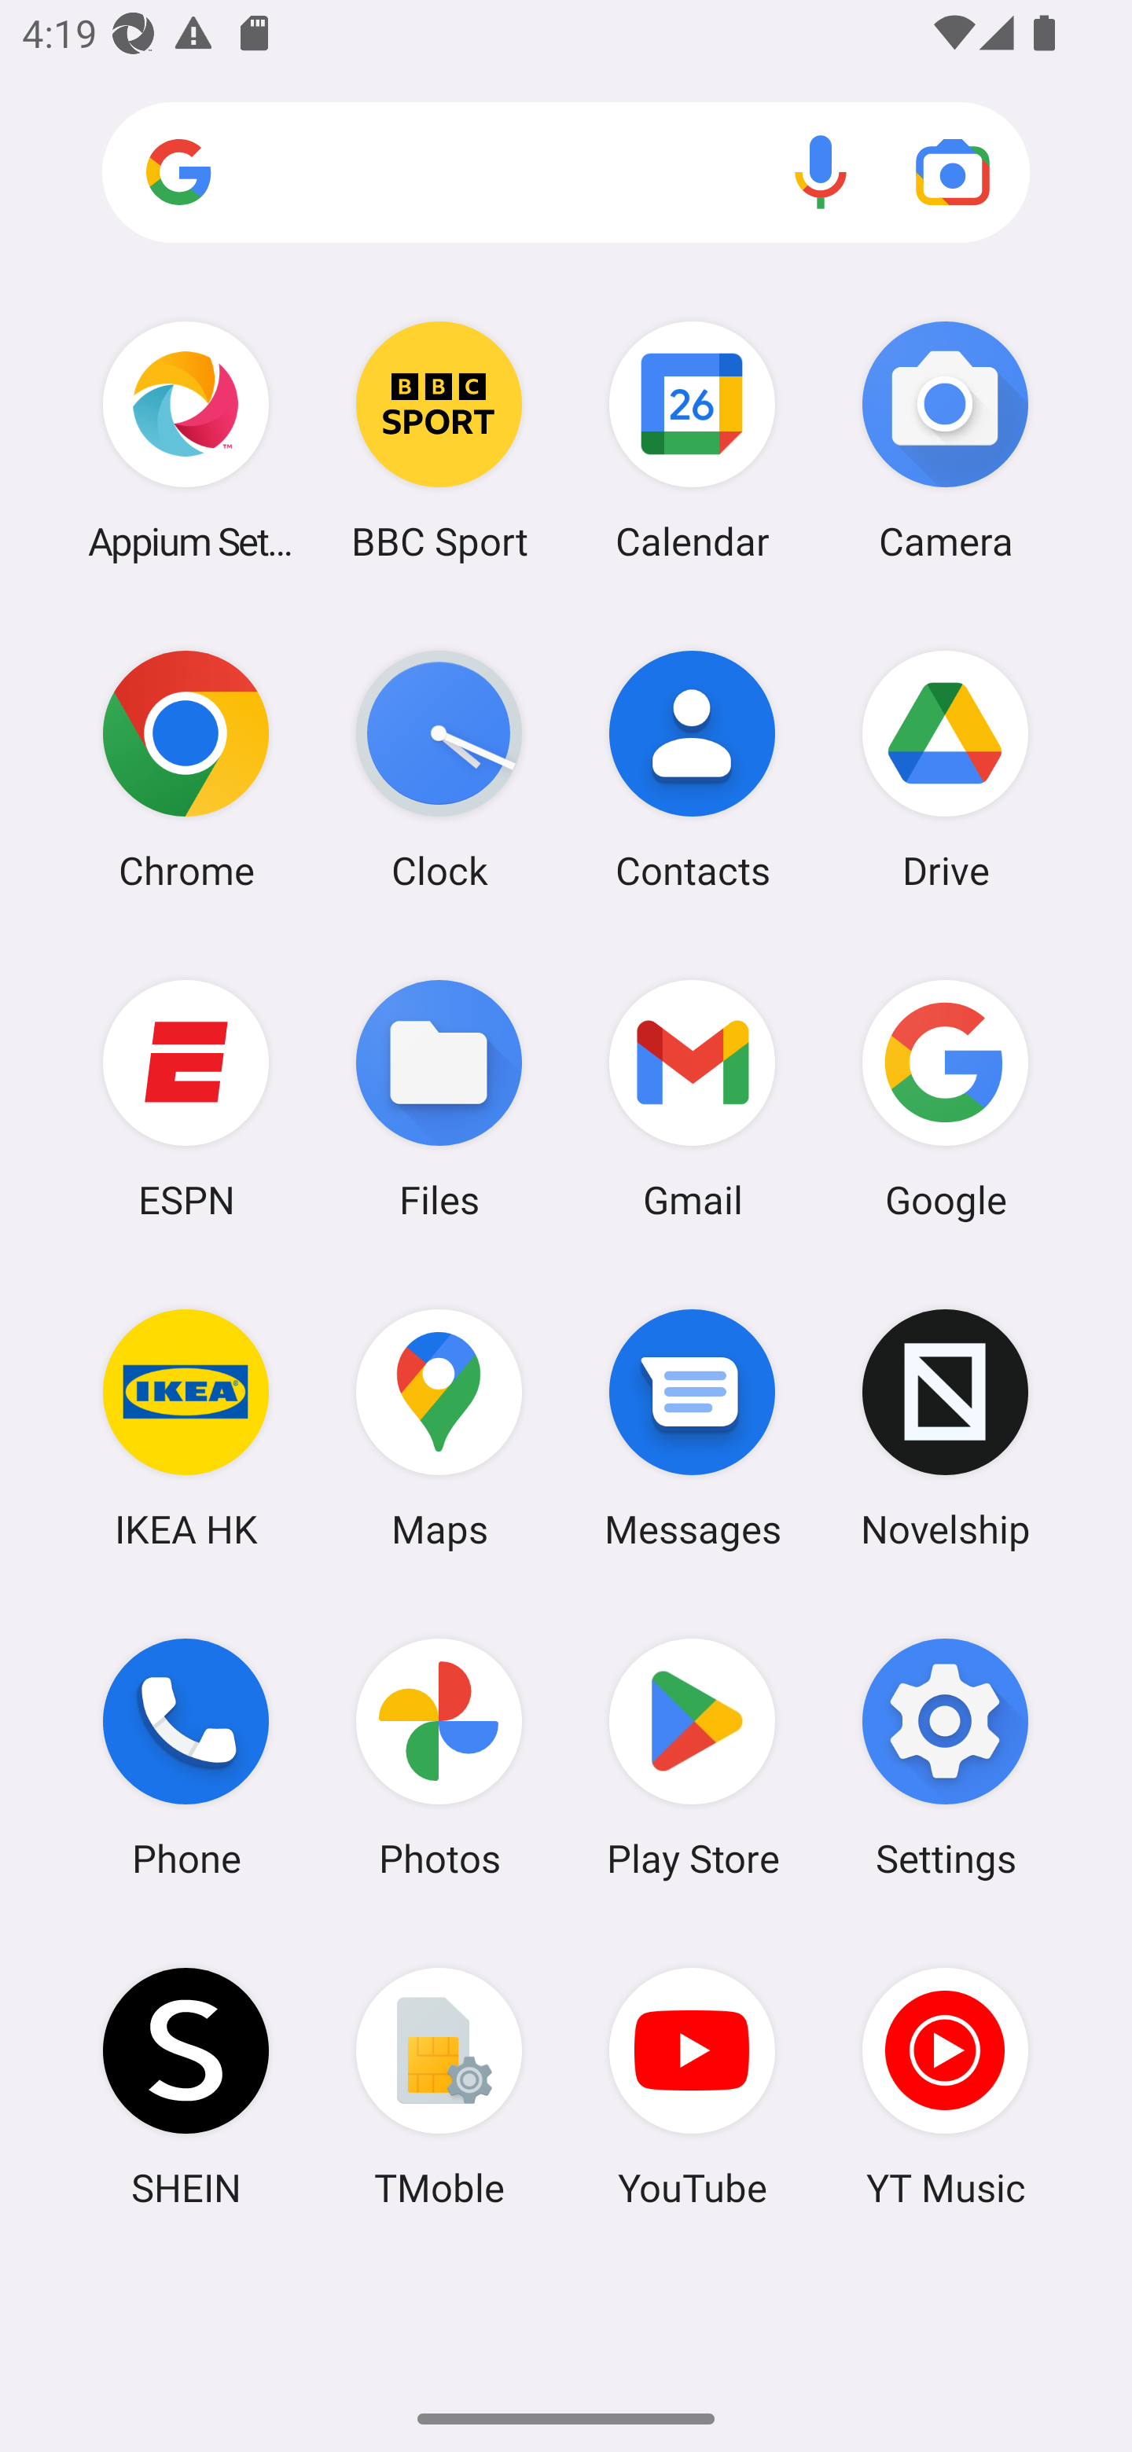  Describe the element at coordinates (693, 440) in the screenshot. I see `Calendar` at that location.